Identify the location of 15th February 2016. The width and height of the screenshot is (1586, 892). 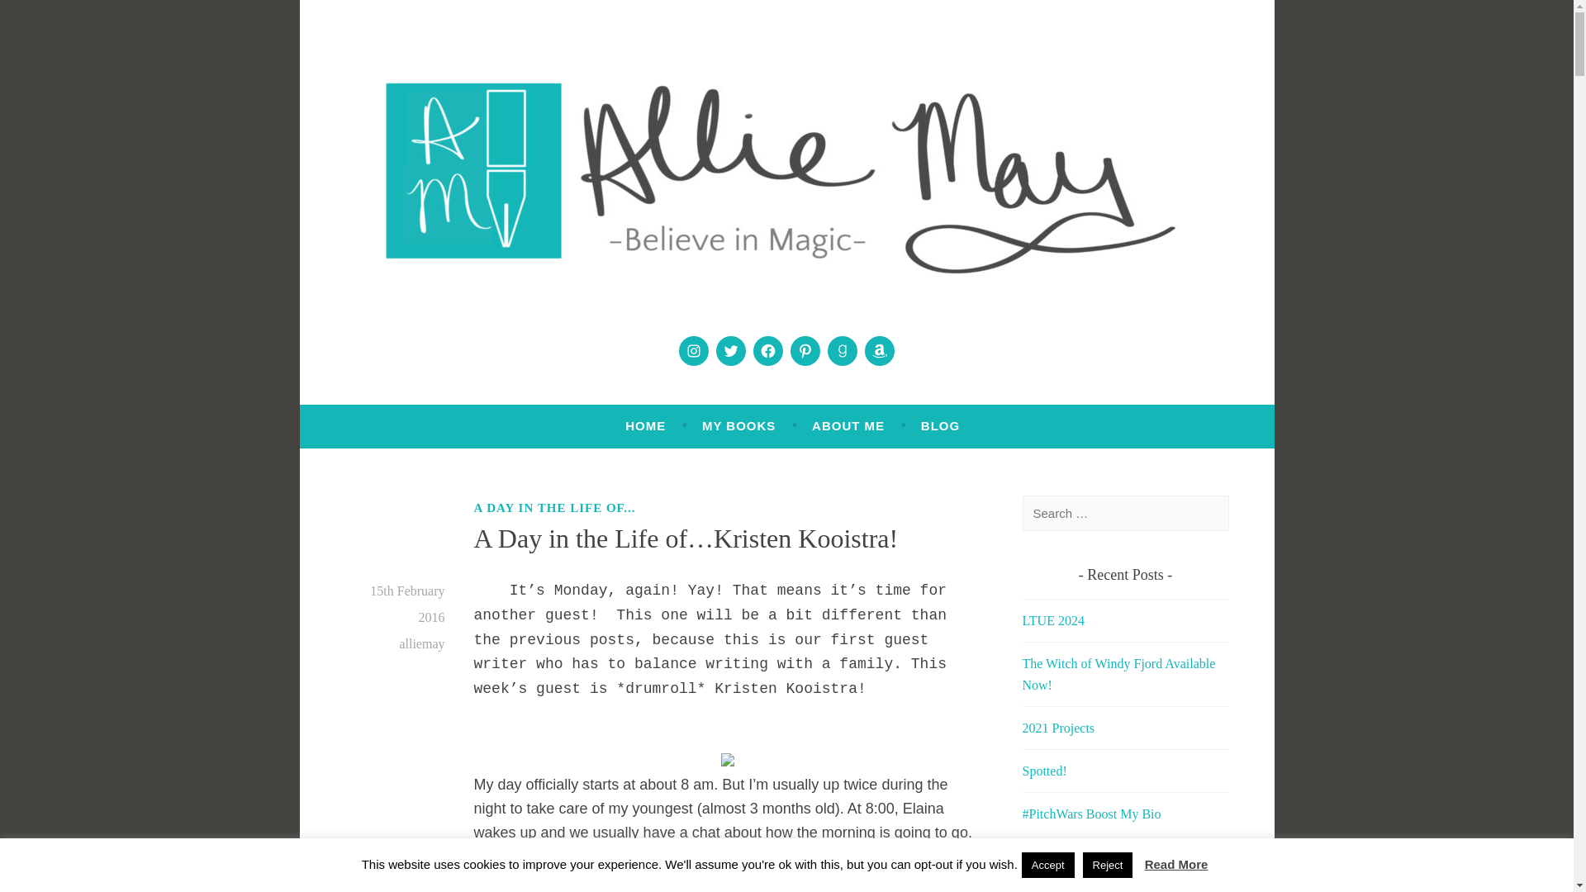
(406, 605).